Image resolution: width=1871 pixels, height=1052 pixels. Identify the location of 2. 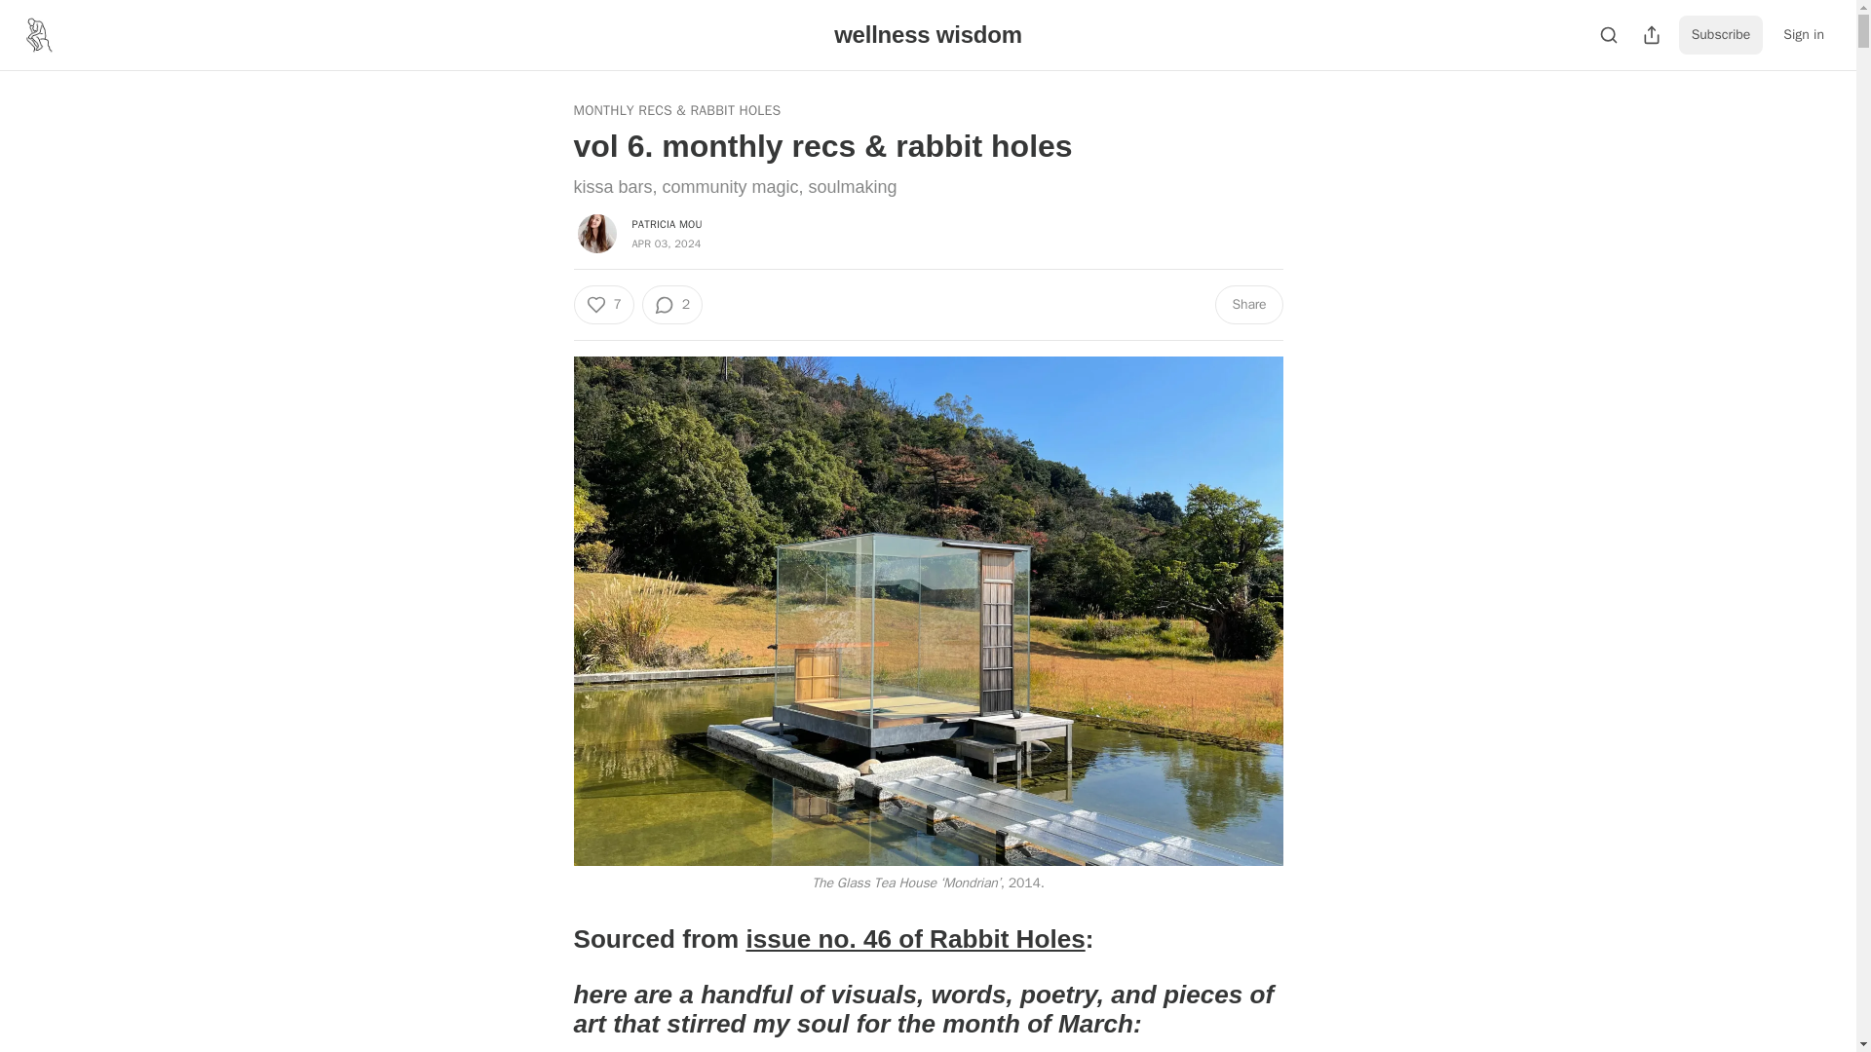
(672, 304).